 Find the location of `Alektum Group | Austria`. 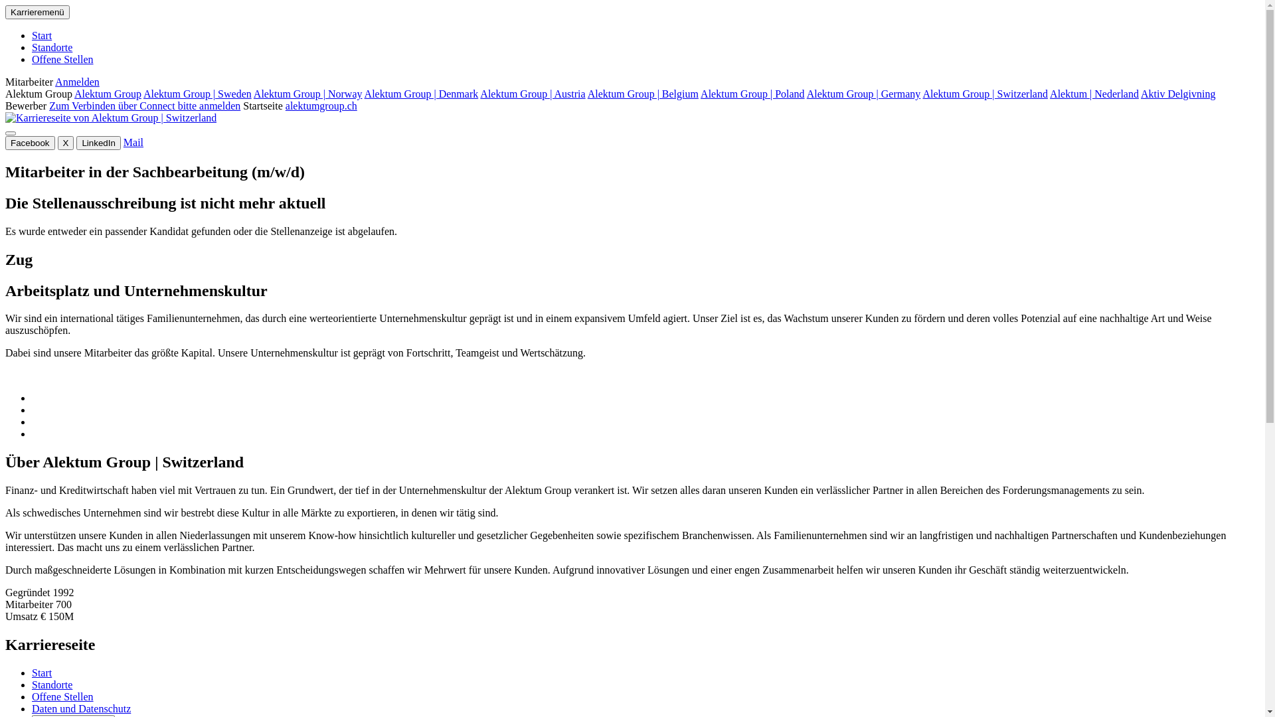

Alektum Group | Austria is located at coordinates (533, 94).